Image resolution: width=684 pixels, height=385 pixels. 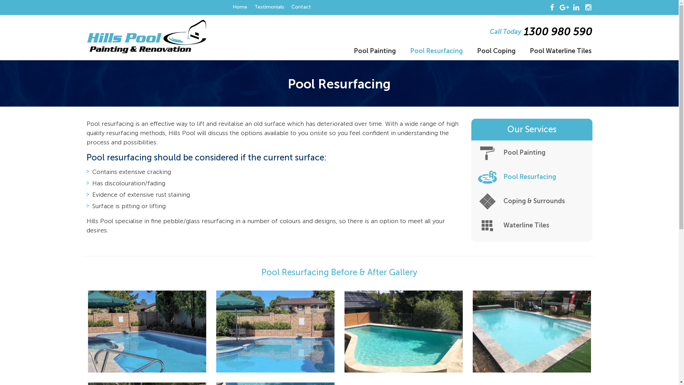 What do you see at coordinates (269, 7) in the screenshot?
I see `Testimonials` at bounding box center [269, 7].